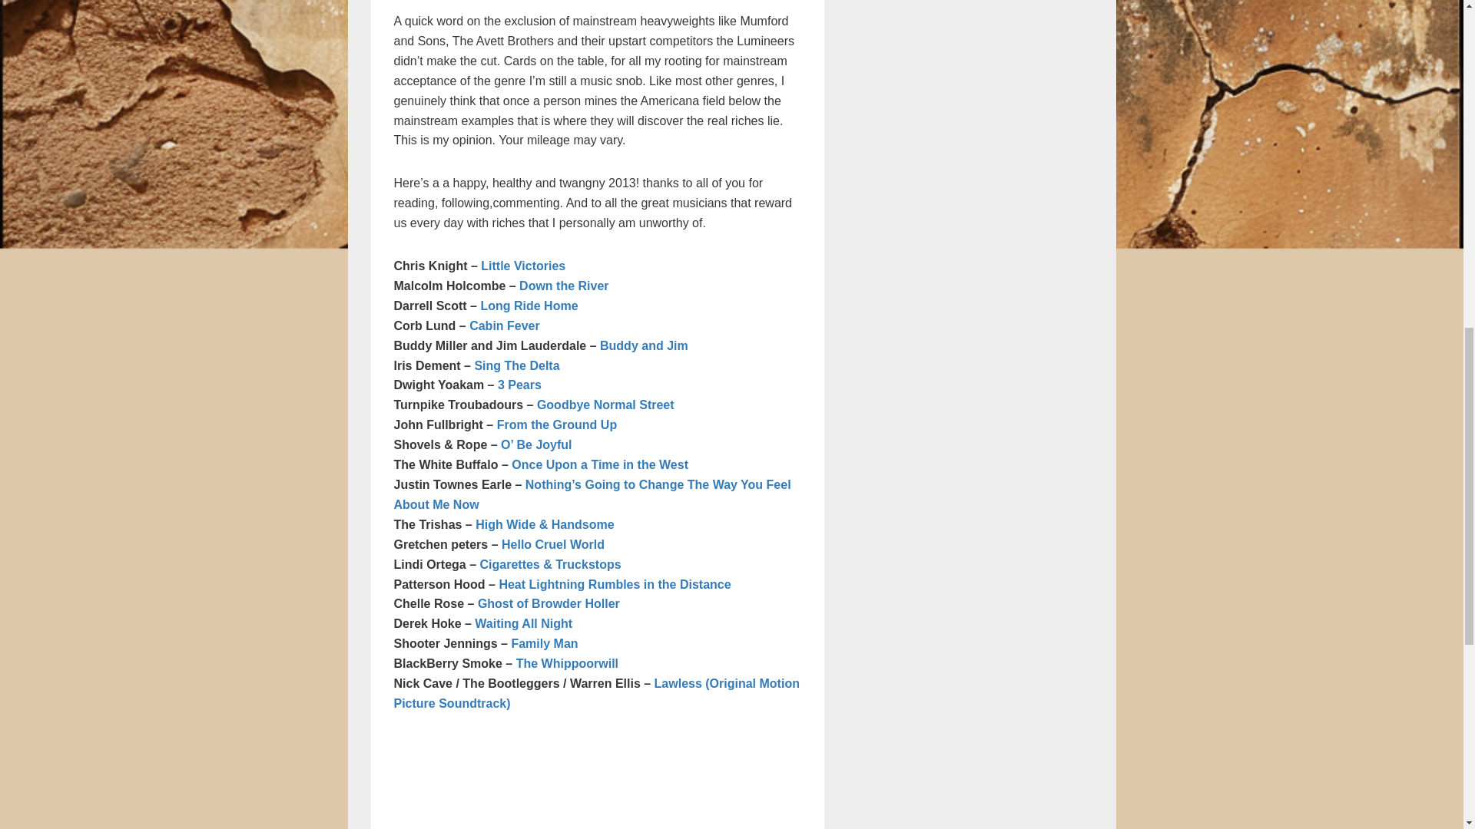 The height and width of the screenshot is (829, 1475). Describe the element at coordinates (614, 584) in the screenshot. I see `Heat Lightning Rumbles in the Distance` at that location.